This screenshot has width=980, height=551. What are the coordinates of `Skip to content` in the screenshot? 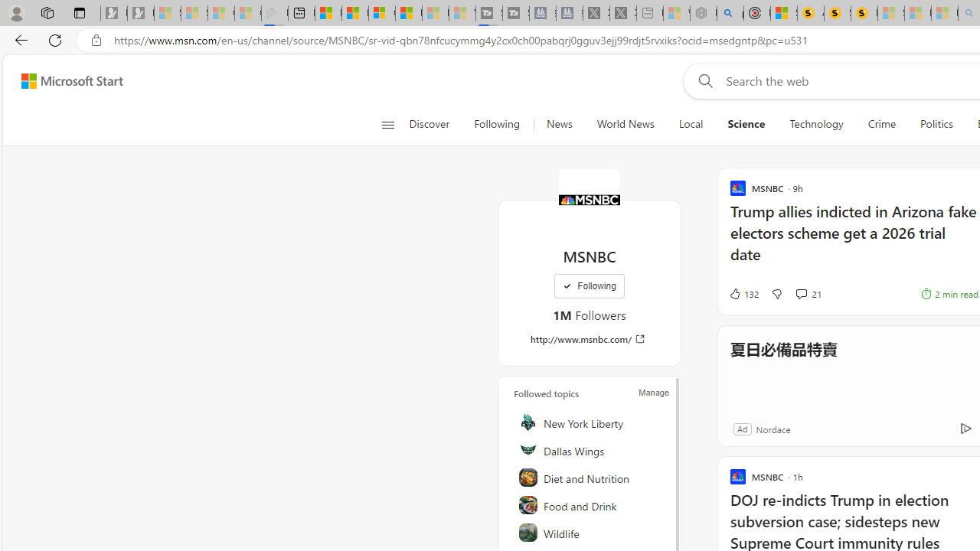 It's located at (66, 81).